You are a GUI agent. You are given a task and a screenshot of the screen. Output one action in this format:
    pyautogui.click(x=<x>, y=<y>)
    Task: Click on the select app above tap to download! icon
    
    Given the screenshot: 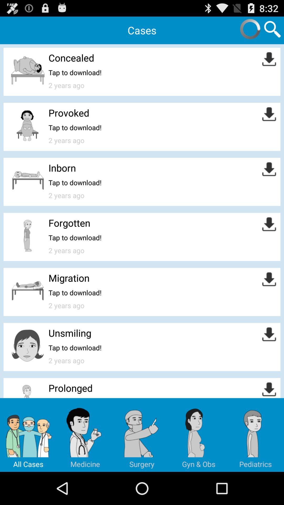 What is the action you would take?
    pyautogui.click(x=69, y=278)
    